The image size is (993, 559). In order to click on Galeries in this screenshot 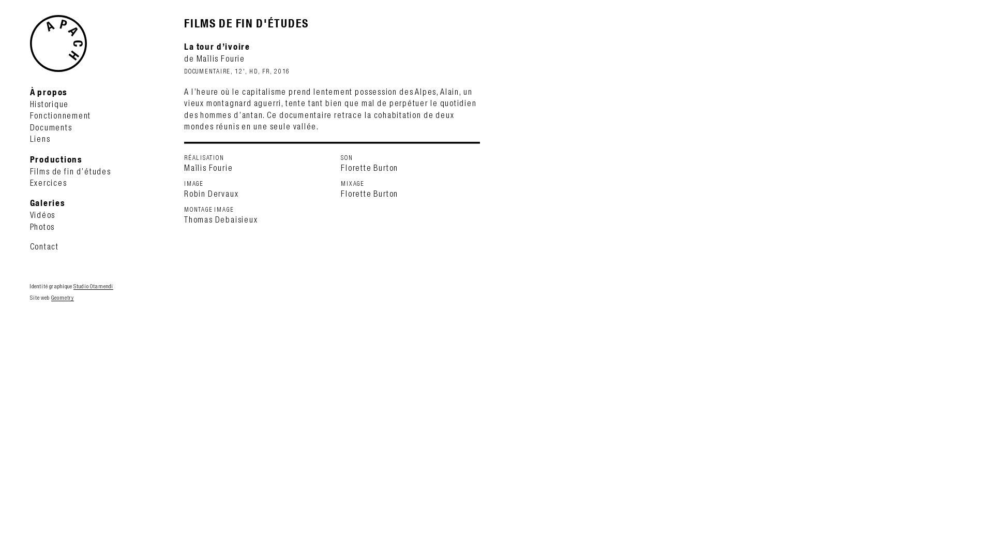, I will do `click(48, 203)`.